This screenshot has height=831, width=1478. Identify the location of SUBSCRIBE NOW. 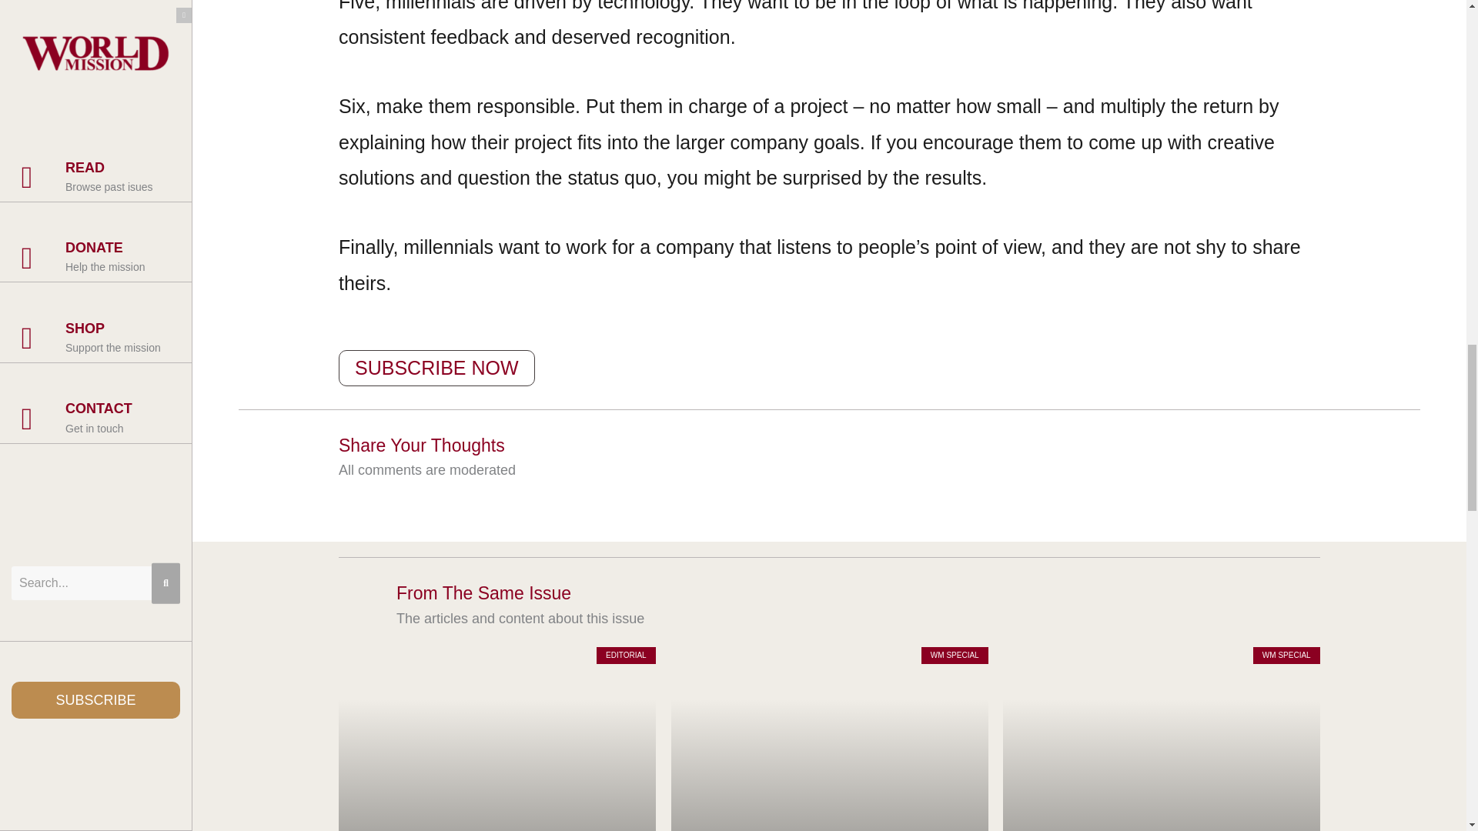
(436, 368).